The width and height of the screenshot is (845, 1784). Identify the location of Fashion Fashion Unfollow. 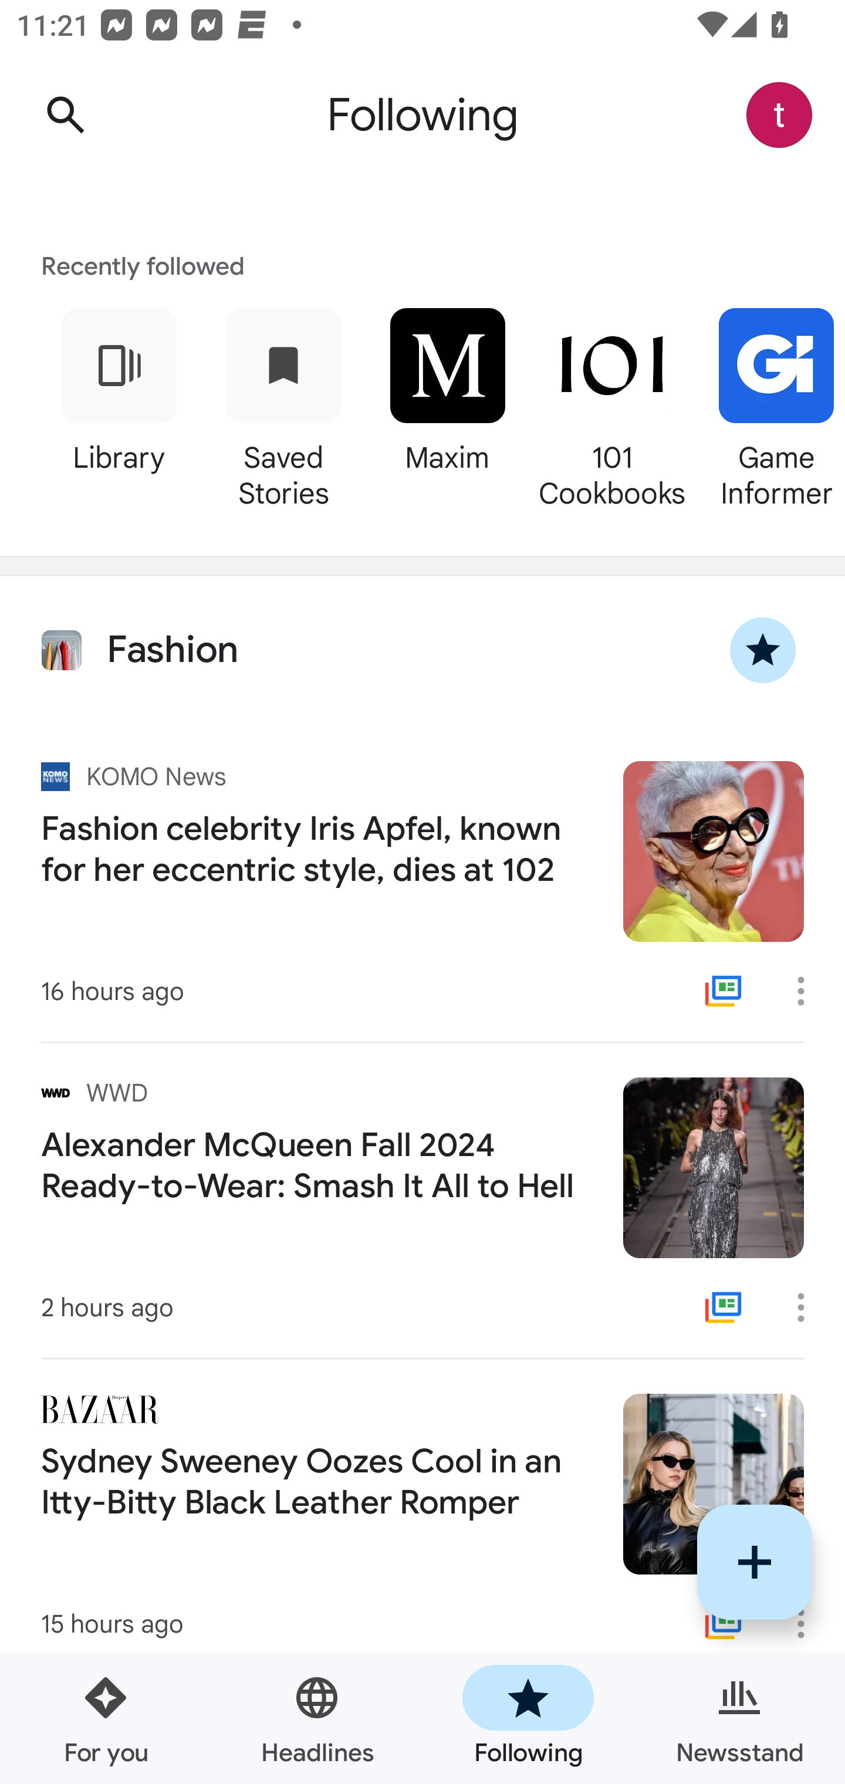
(422, 650).